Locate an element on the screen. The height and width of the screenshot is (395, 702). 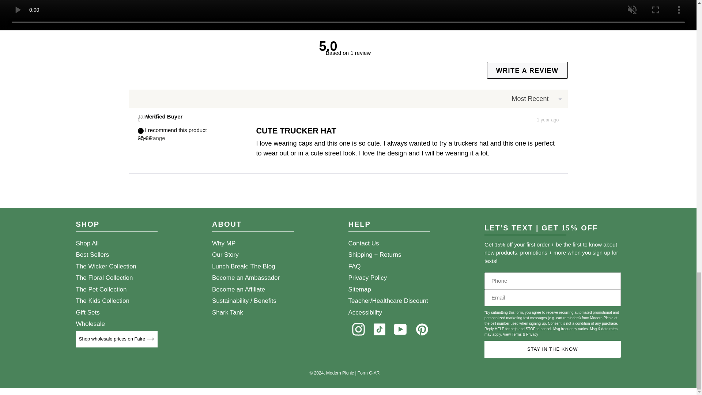
Modern Picnic on Pinterest is located at coordinates (422, 329).